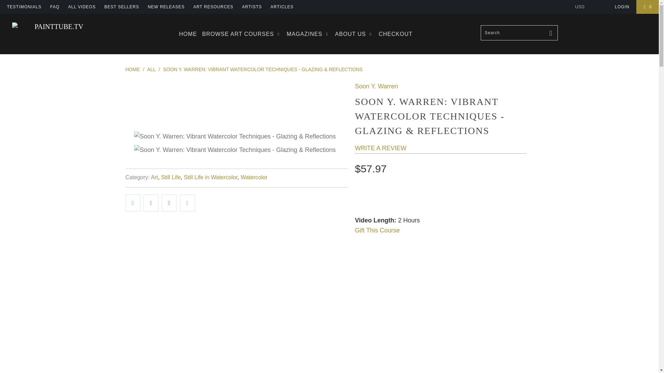 This screenshot has width=664, height=373. Describe the element at coordinates (282, 7) in the screenshot. I see `ARTICLES` at that location.